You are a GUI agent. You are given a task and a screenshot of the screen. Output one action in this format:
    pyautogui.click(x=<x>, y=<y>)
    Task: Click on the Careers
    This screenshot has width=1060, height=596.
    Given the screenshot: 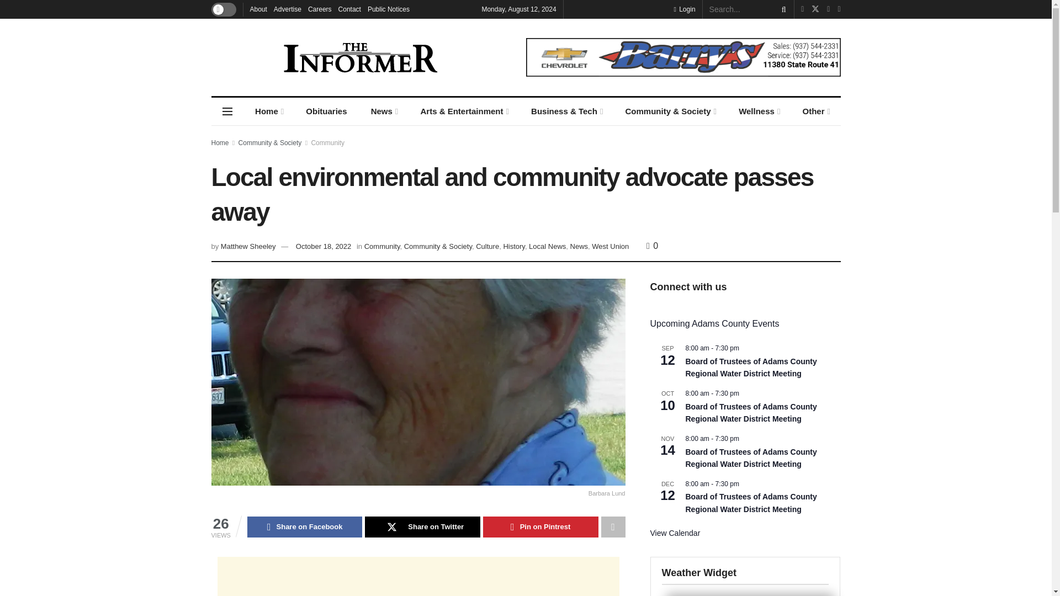 What is the action you would take?
    pyautogui.click(x=320, y=9)
    